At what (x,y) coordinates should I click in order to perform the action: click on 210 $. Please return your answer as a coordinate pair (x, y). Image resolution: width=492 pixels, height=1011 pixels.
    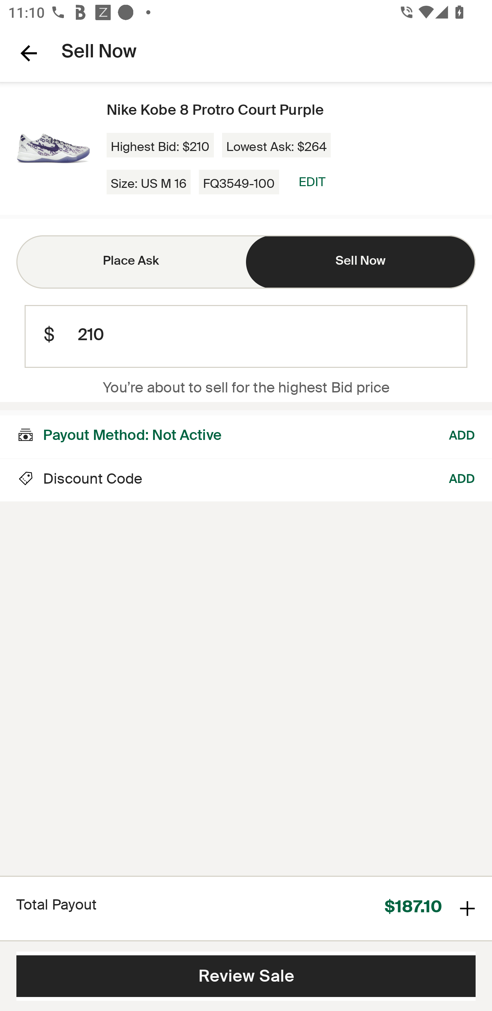
    Looking at the image, I should click on (246, 336).